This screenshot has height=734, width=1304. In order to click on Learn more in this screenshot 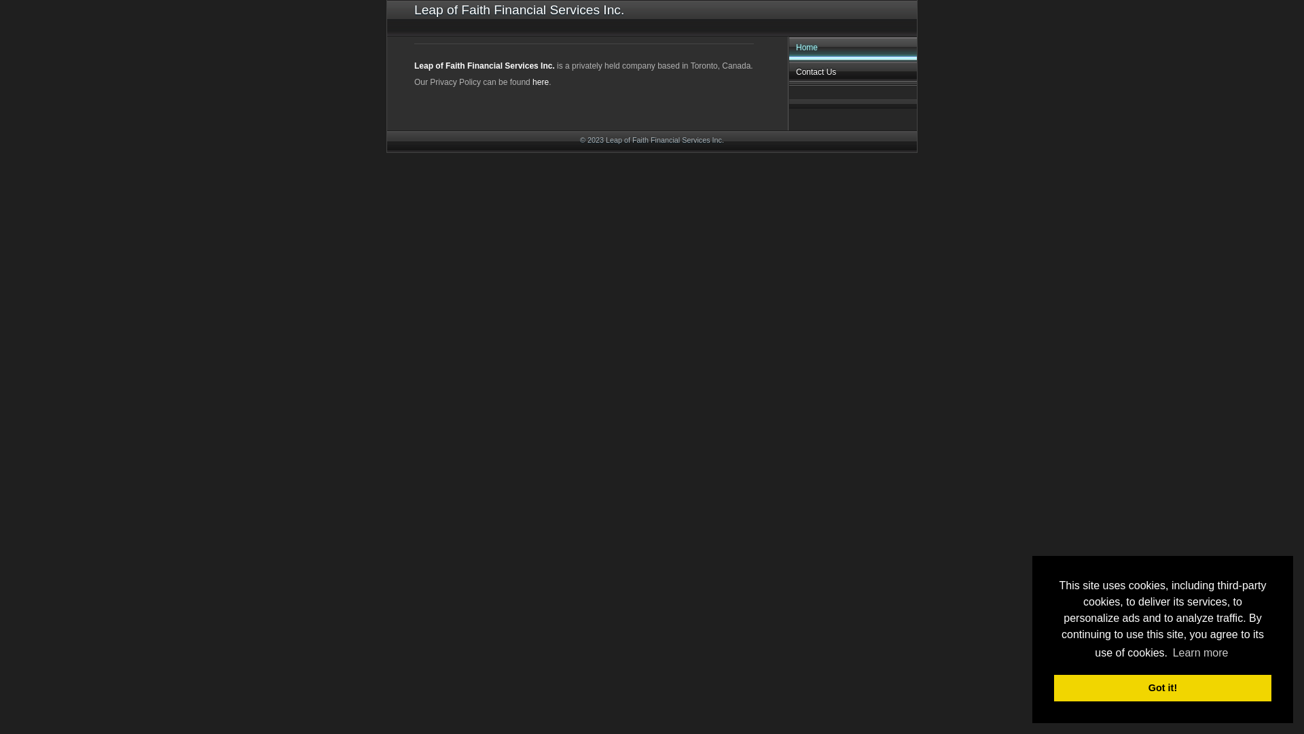, I will do `click(1200, 653)`.